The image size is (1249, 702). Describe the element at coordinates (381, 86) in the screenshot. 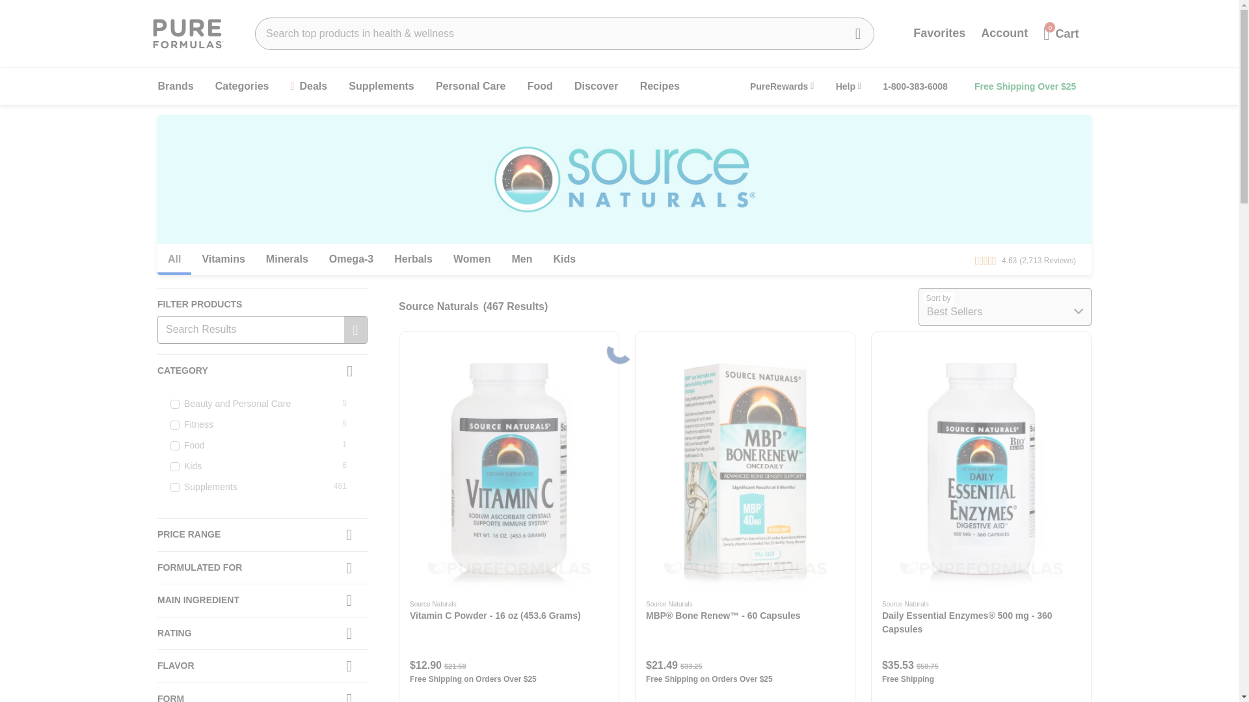

I see `Supplements` at that location.